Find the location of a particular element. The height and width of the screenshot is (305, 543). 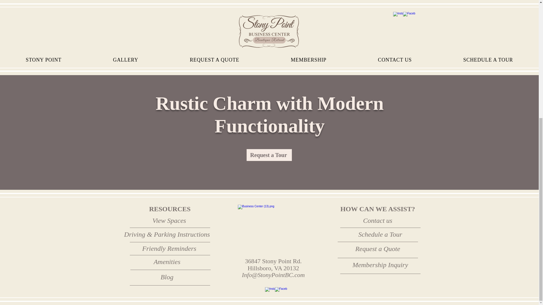

Amenities is located at coordinates (167, 262).